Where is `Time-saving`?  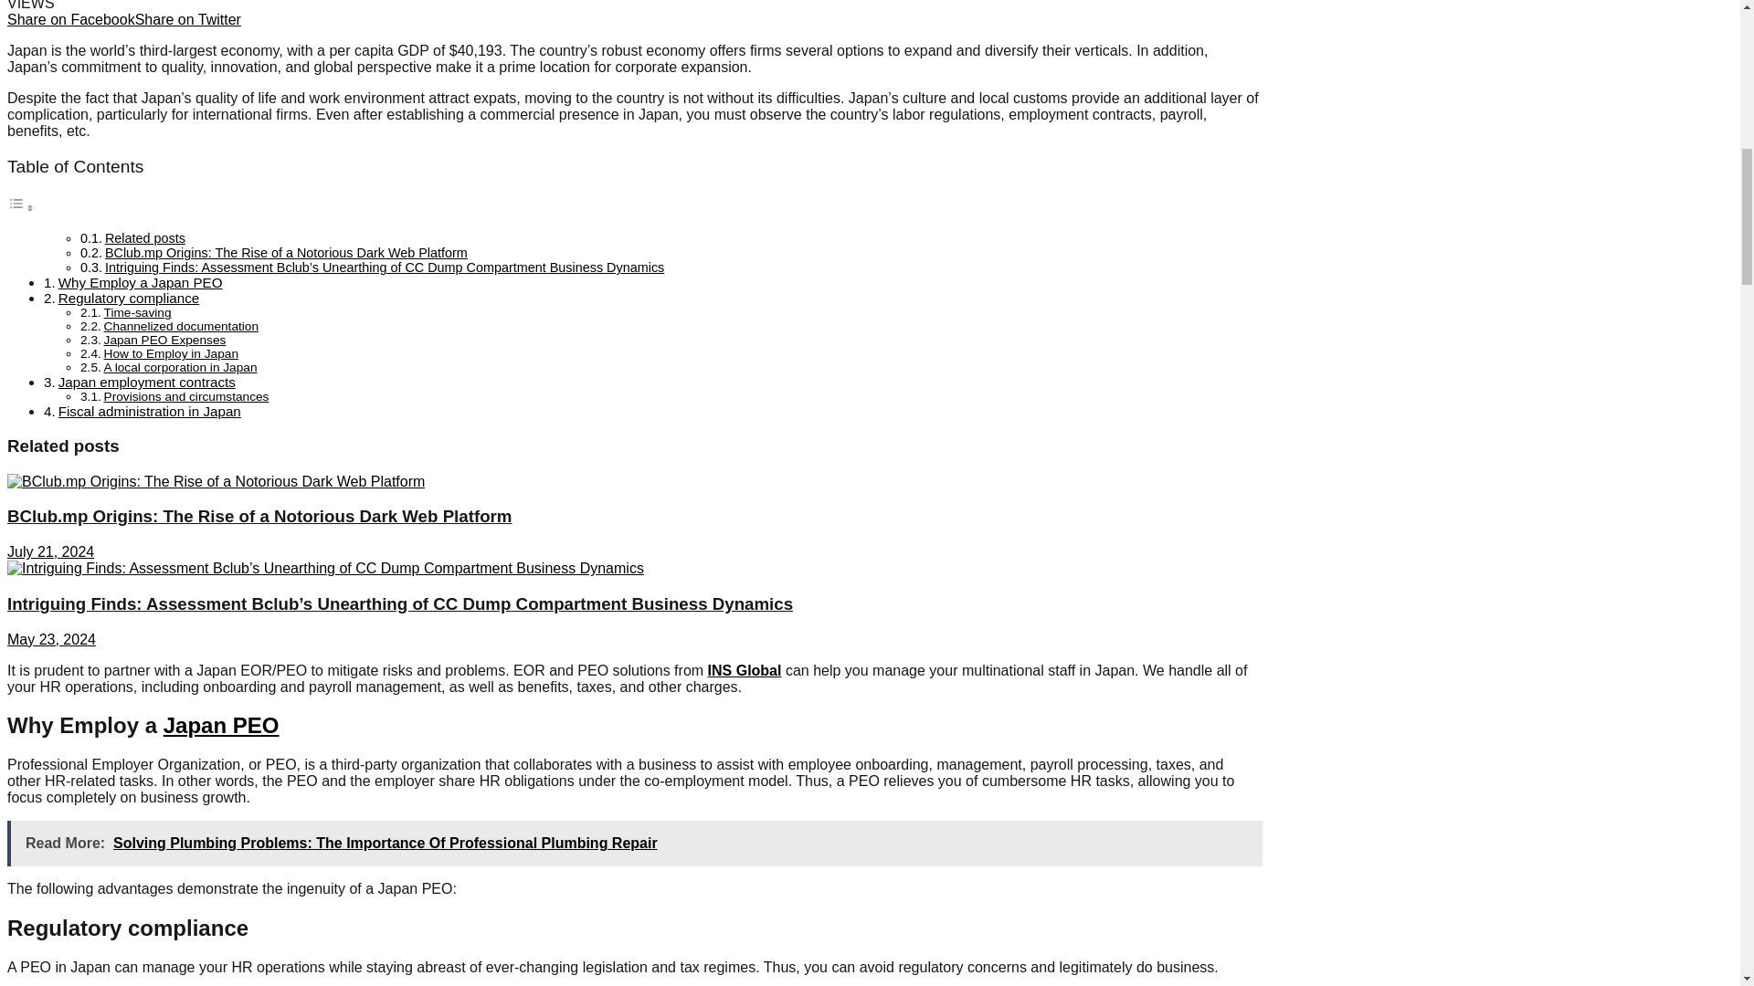 Time-saving is located at coordinates (137, 312).